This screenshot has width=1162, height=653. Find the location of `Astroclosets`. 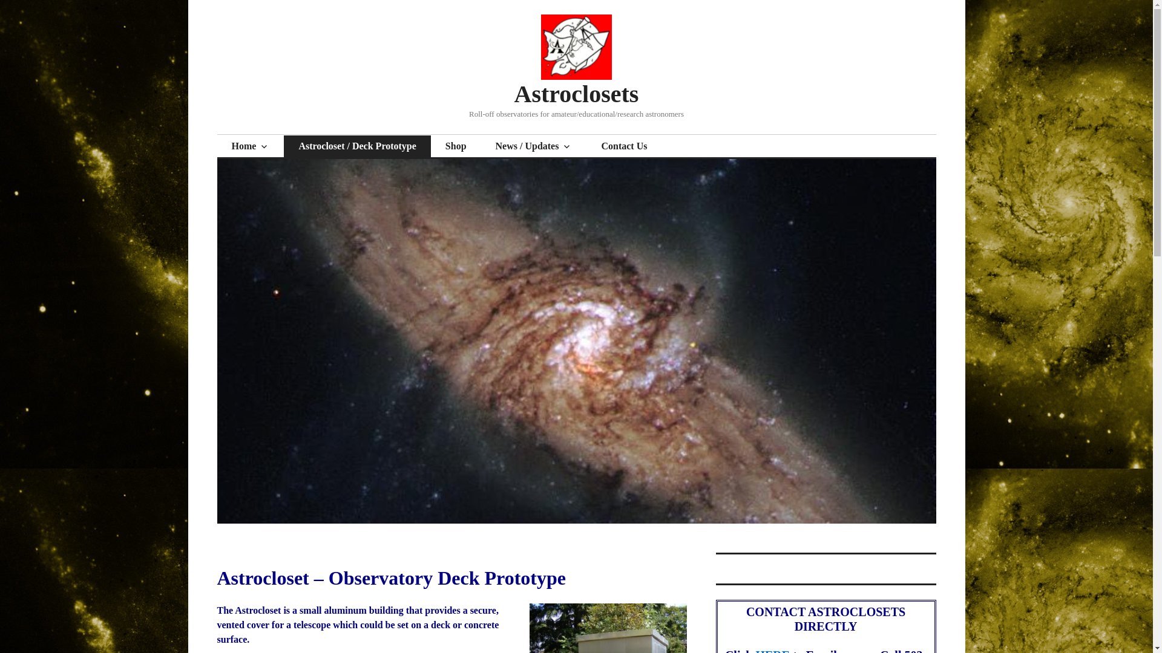

Astroclosets is located at coordinates (577, 94).